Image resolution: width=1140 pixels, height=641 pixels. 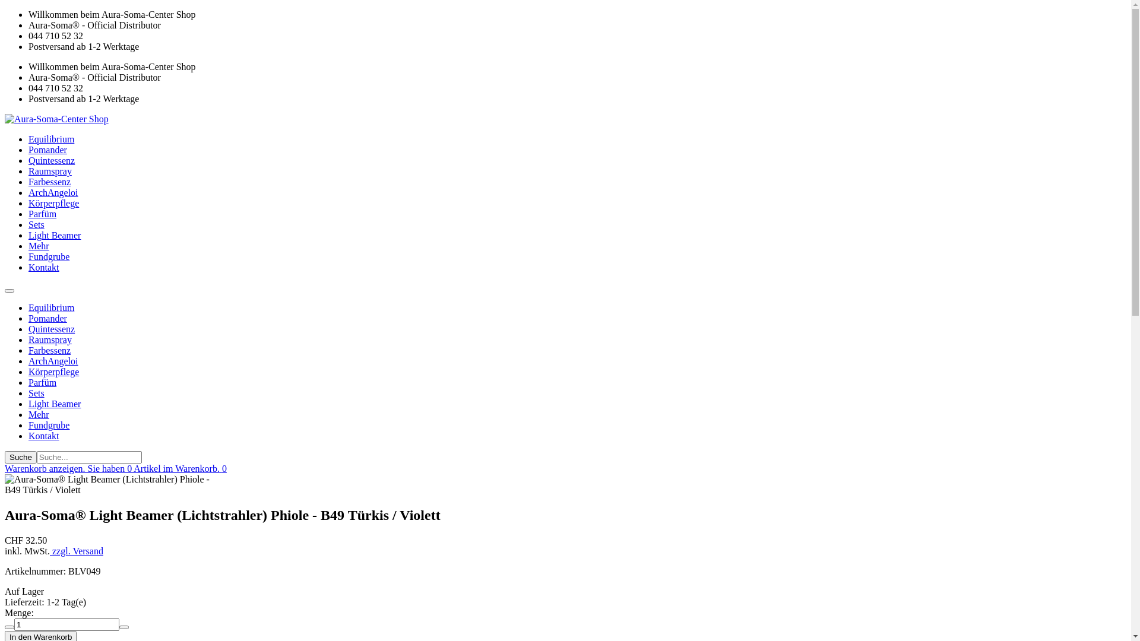 What do you see at coordinates (77, 551) in the screenshot?
I see `zzgl. Versand` at bounding box center [77, 551].